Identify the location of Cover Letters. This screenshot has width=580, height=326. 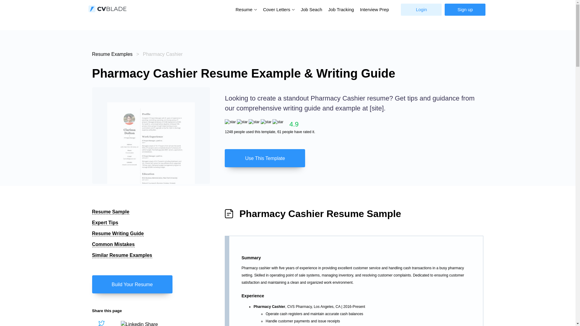
(277, 9).